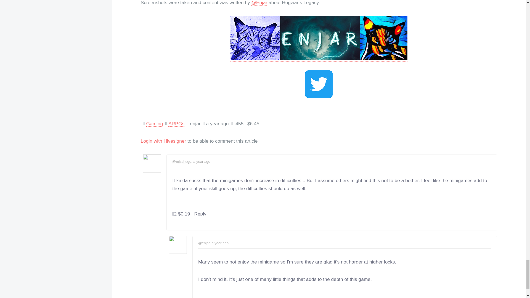 Image resolution: width=530 pixels, height=298 pixels. What do you see at coordinates (218, 124) in the screenshot?
I see `March 6, 2023 1:10 AM` at bounding box center [218, 124].